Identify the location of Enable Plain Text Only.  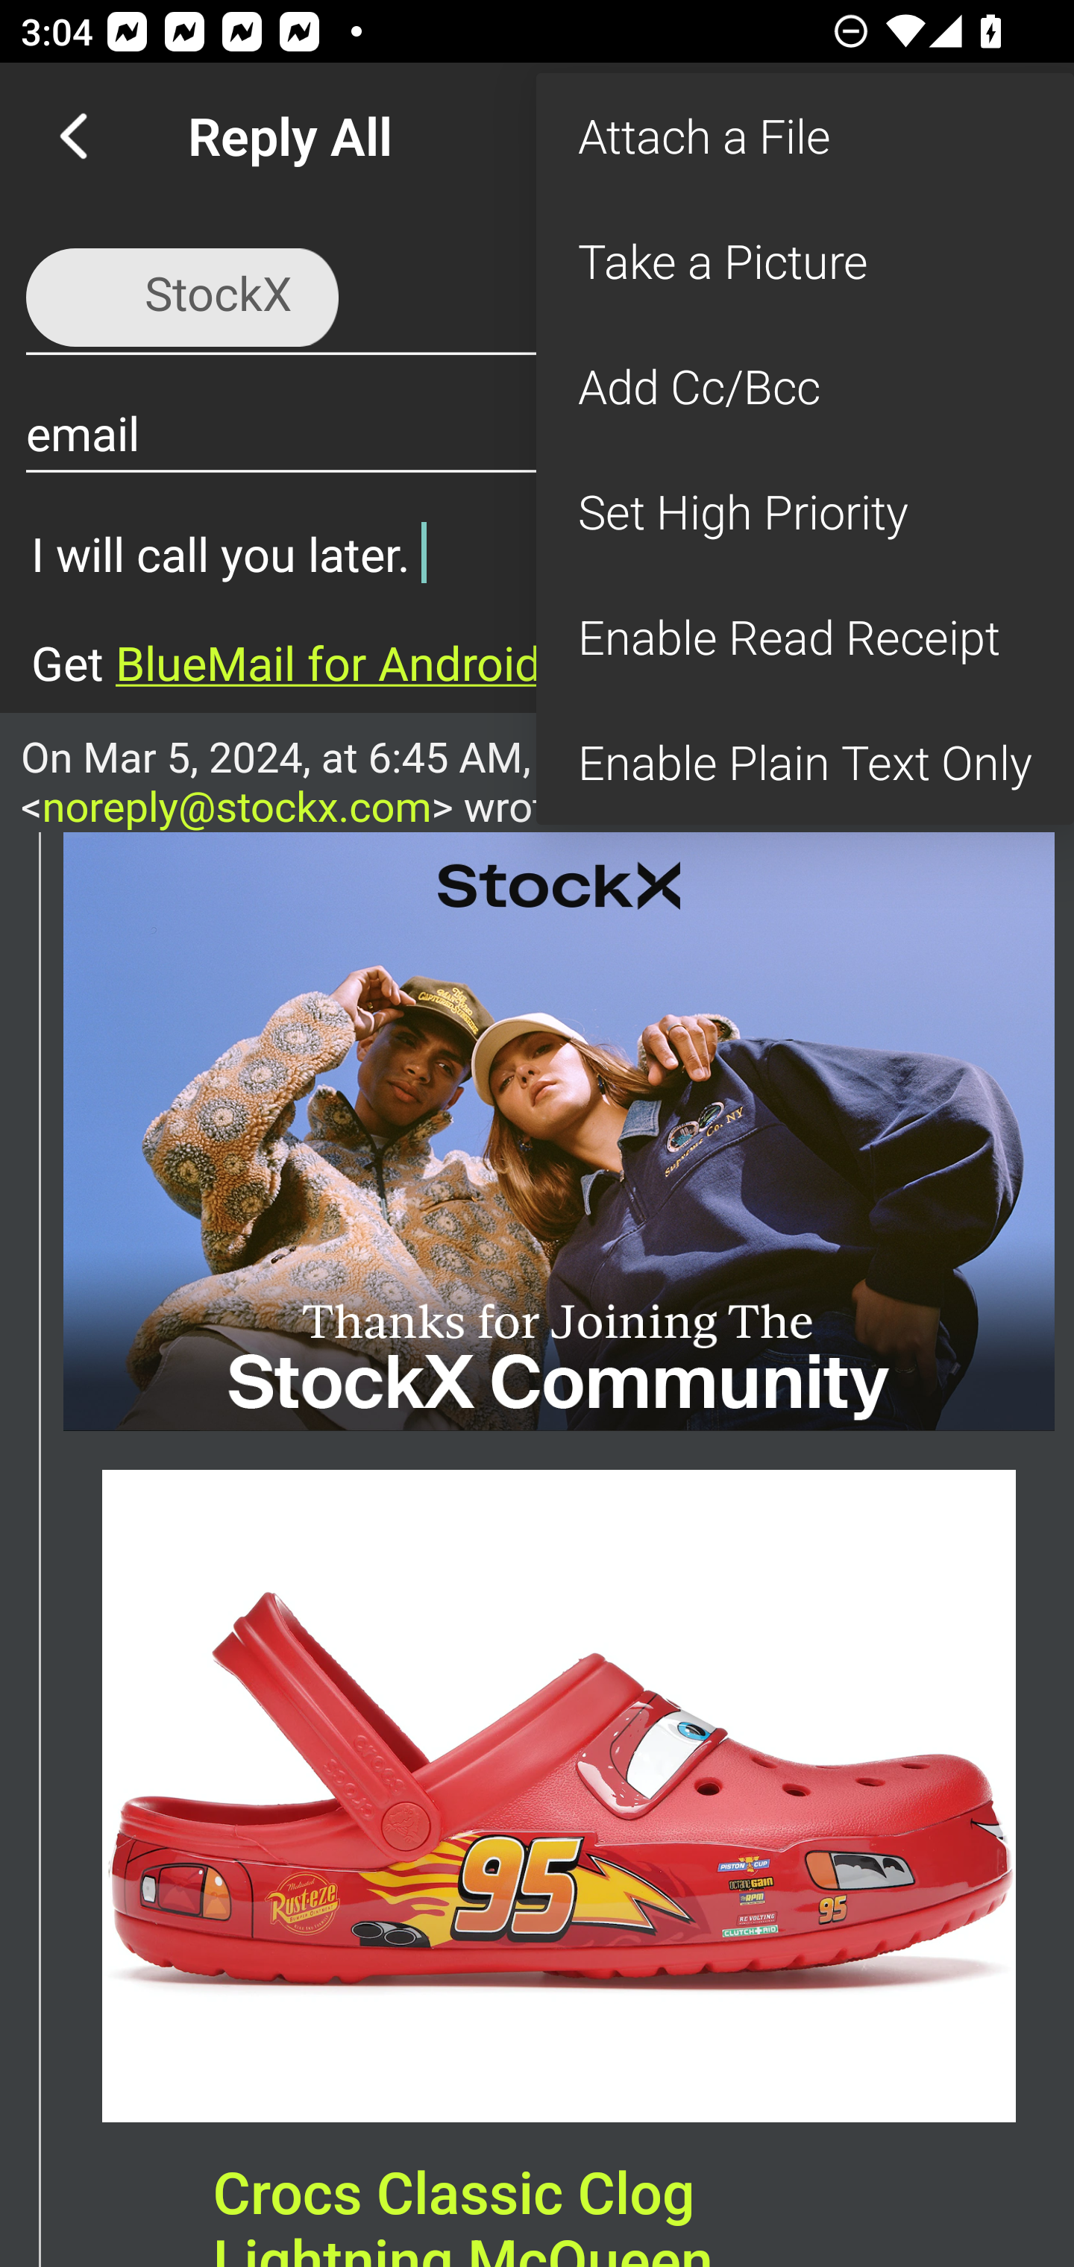
(805, 762).